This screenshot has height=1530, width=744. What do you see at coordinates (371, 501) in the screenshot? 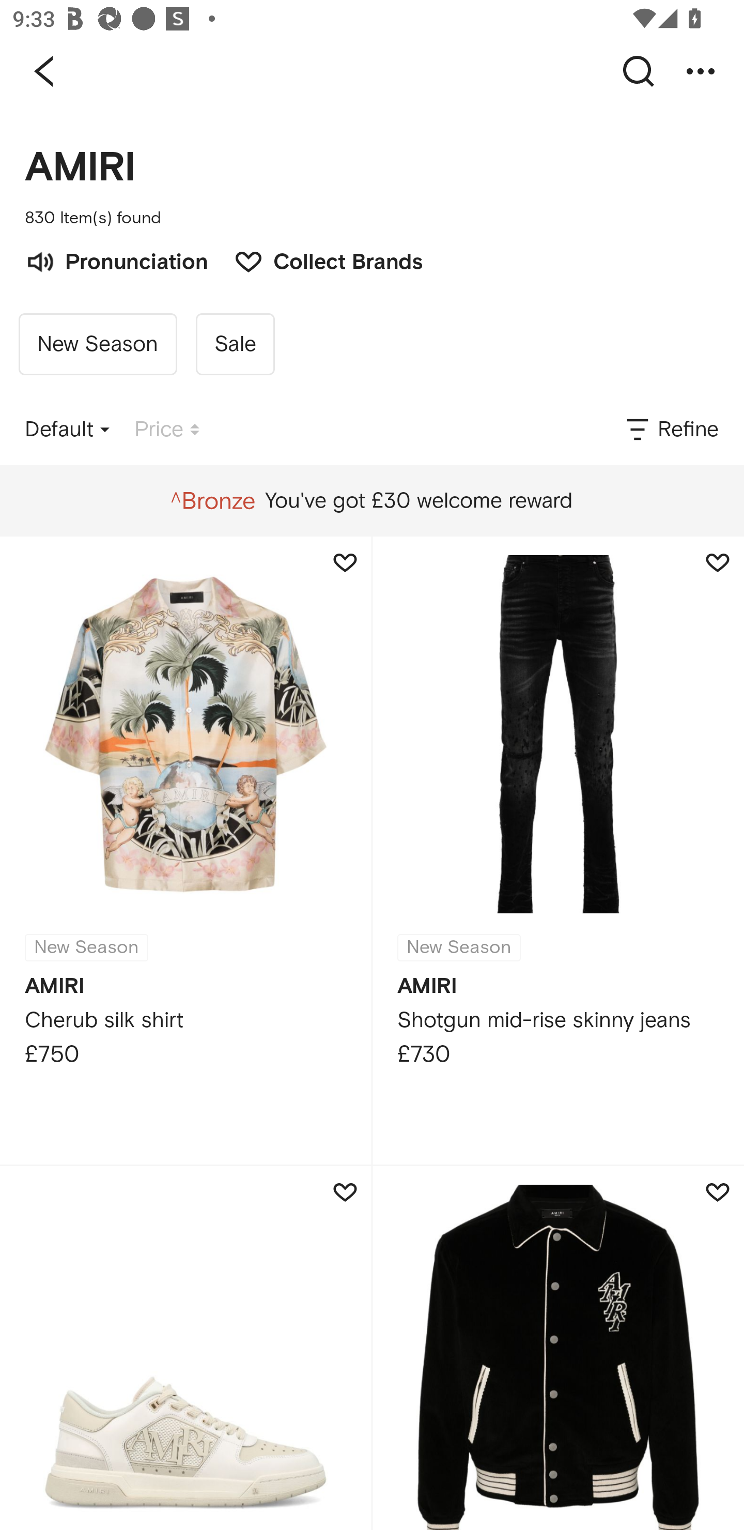
I see `You've got £30 welcome reward` at bounding box center [371, 501].